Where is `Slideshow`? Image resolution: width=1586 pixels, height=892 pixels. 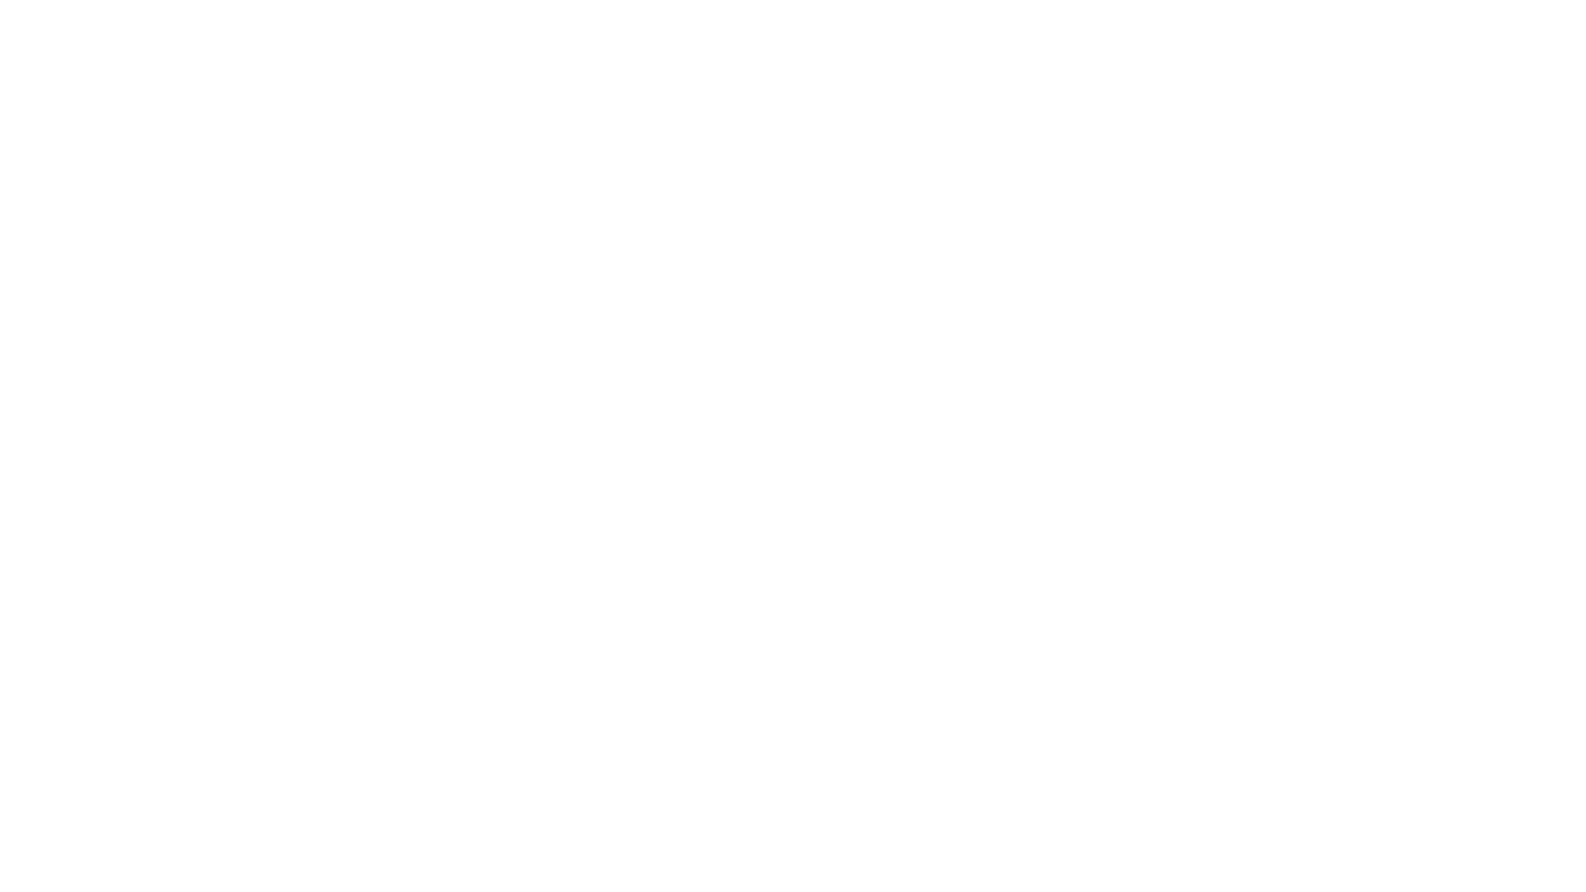
Slideshow is located at coordinates (1374, 567).